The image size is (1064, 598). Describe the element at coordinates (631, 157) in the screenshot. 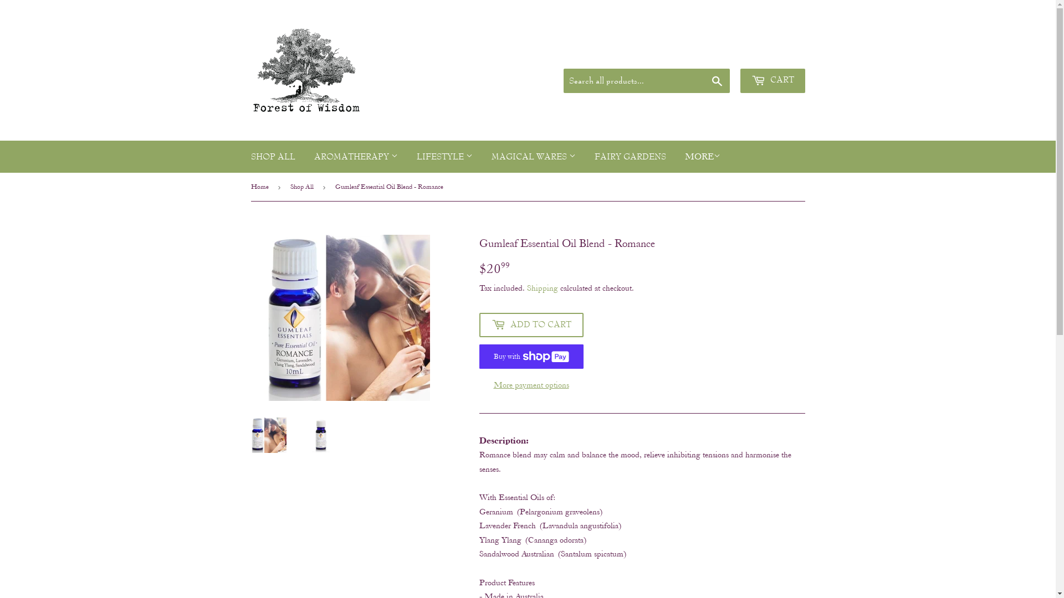

I see `FAIRY GARDENS` at that location.